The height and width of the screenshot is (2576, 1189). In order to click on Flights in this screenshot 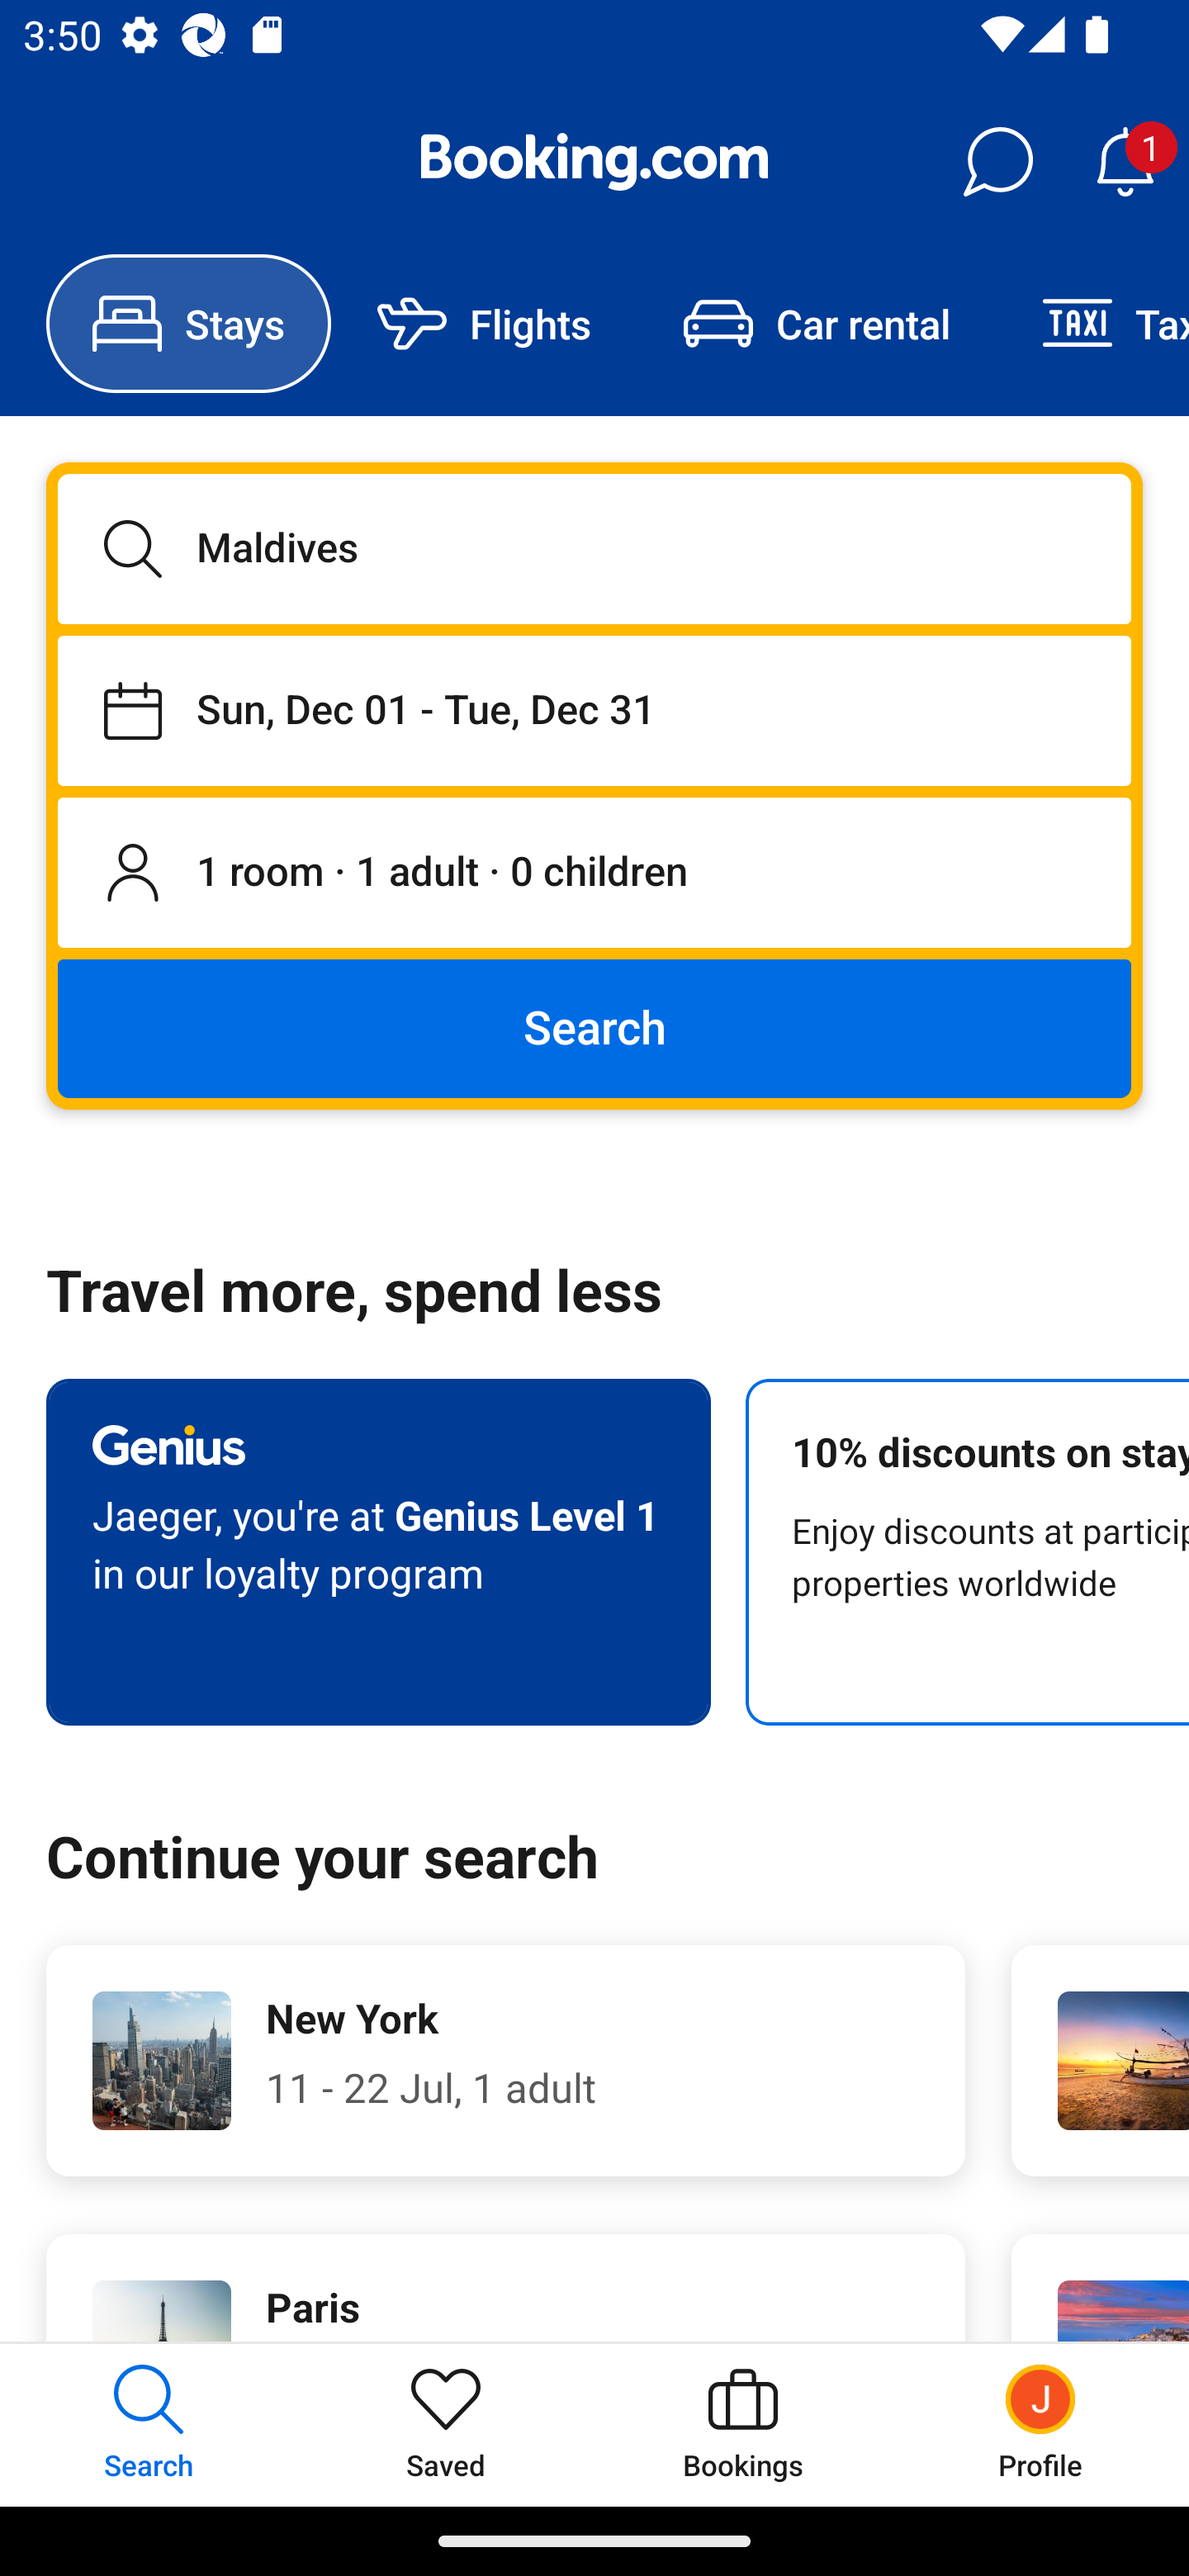, I will do `click(484, 324)`.